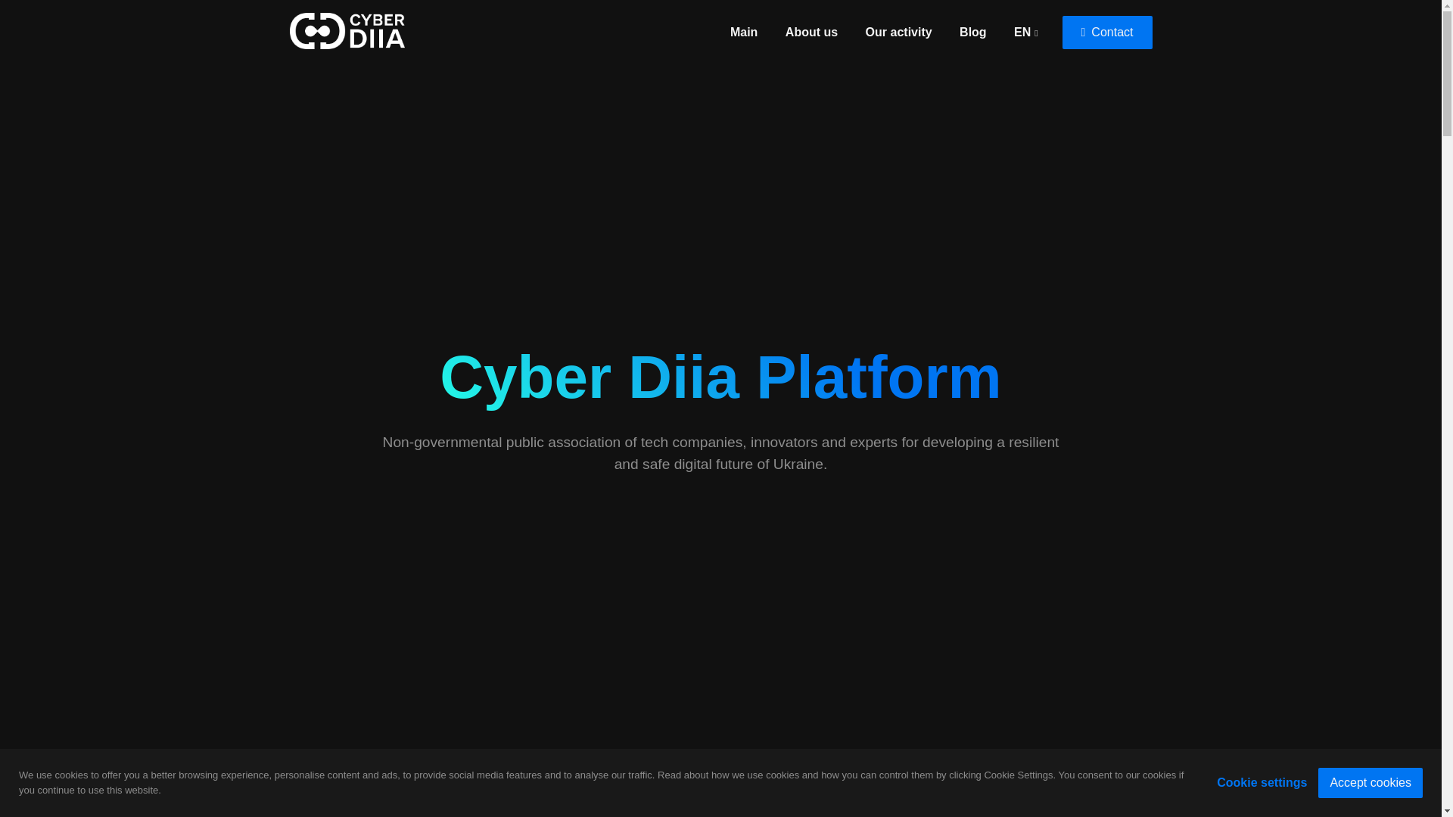  I want to click on Our activity, so click(899, 31).